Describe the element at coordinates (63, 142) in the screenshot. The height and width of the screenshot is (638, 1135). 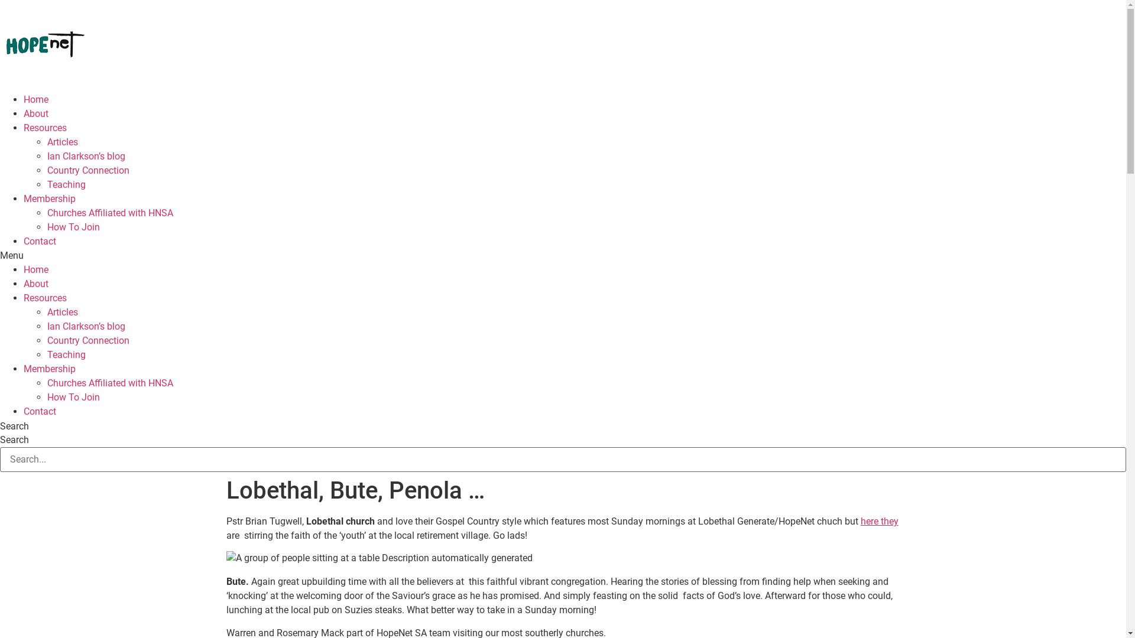
I see `Articles` at that location.